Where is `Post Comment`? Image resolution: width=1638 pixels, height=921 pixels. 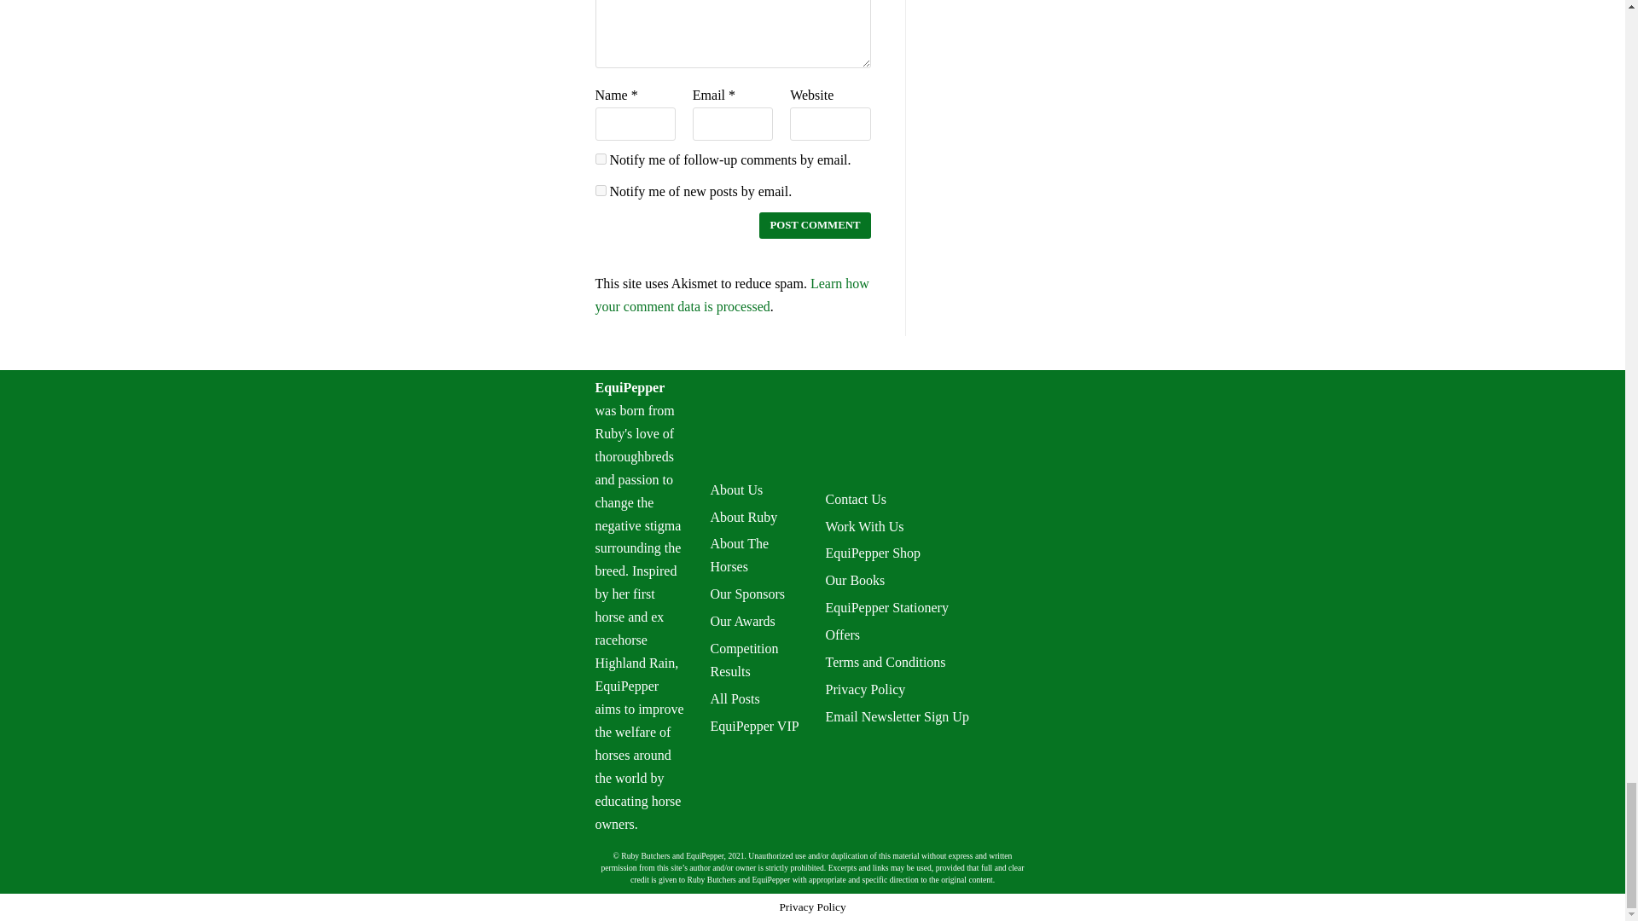 Post Comment is located at coordinates (814, 225).